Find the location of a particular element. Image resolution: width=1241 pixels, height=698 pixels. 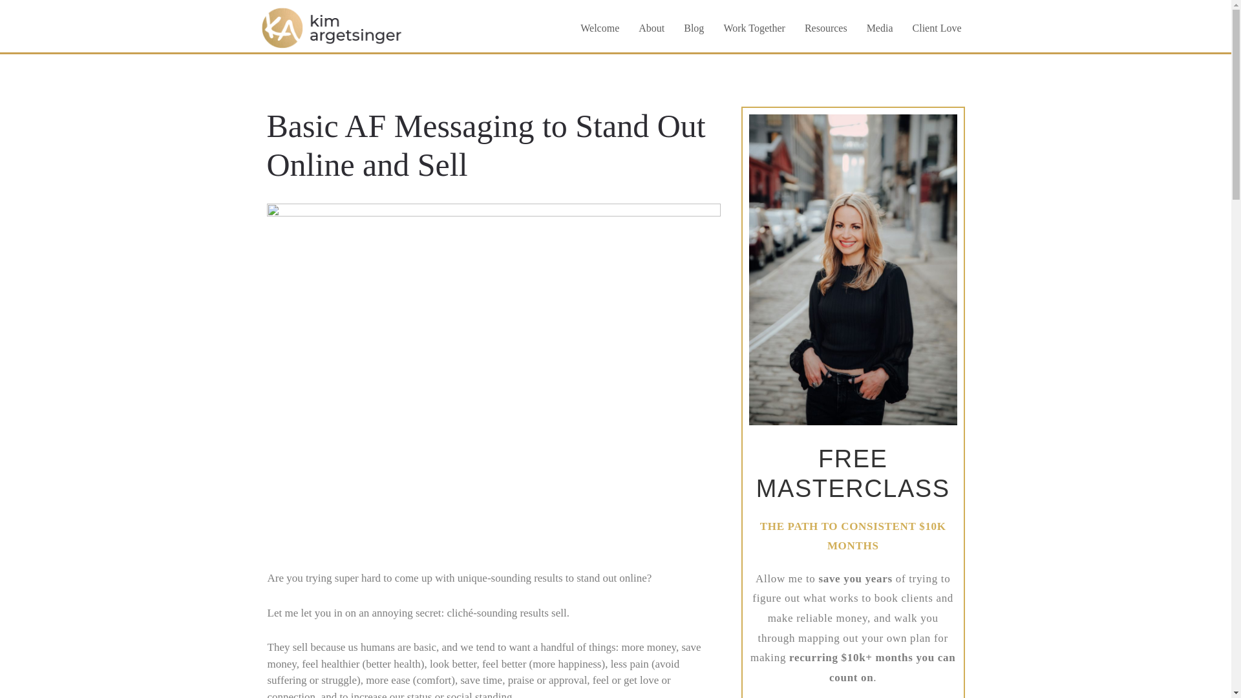

Blog is located at coordinates (694, 31).